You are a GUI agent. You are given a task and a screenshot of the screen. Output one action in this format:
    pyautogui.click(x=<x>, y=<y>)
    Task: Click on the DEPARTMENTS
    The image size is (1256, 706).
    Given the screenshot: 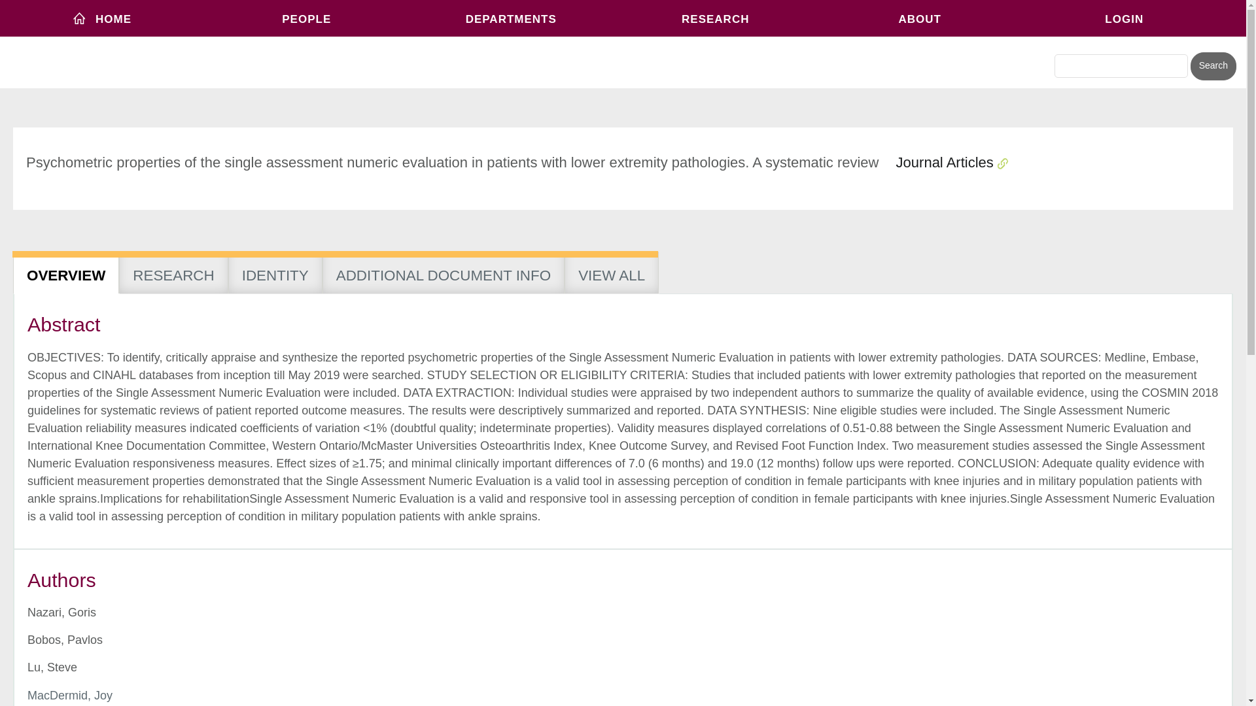 What is the action you would take?
    pyautogui.click(x=511, y=18)
    